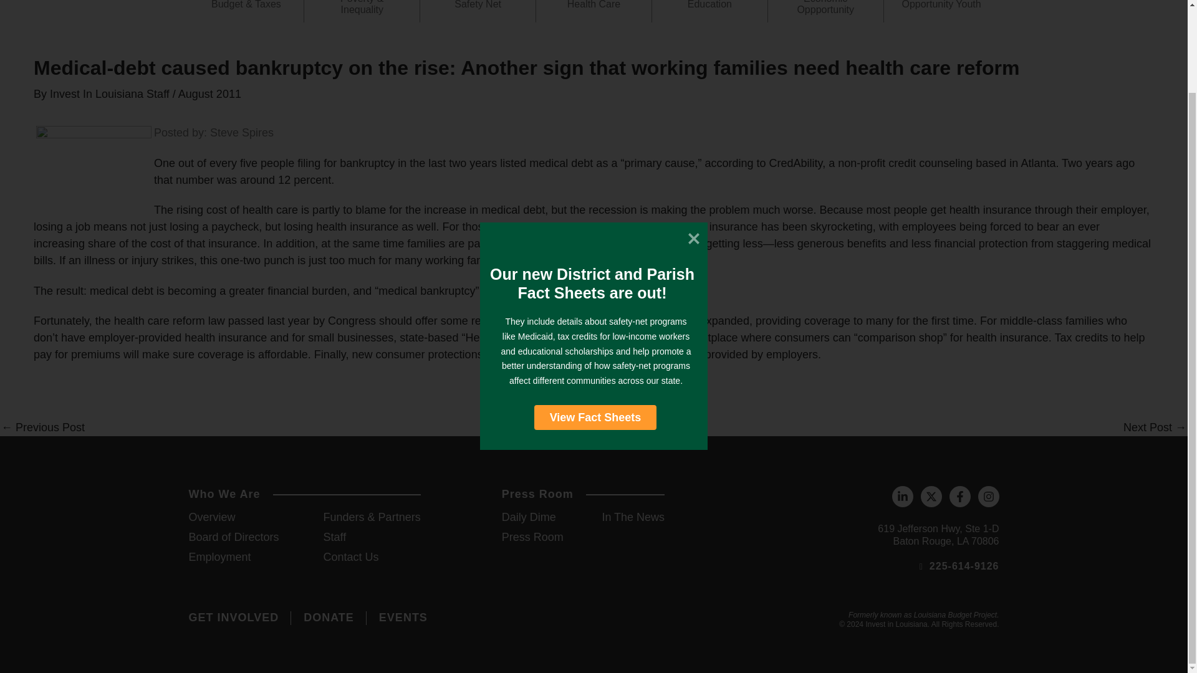  Describe the element at coordinates (594, 7) in the screenshot. I see `Health Care` at that location.